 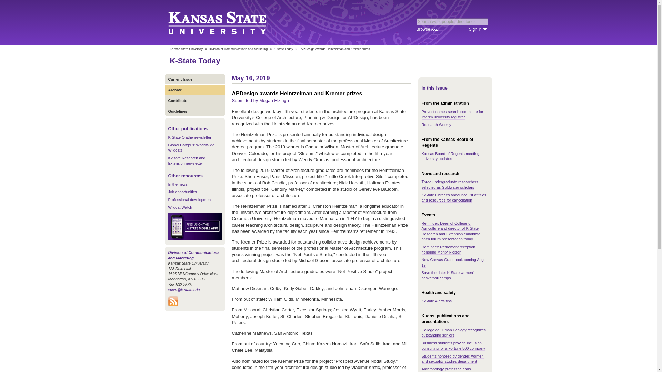 What do you see at coordinates (180, 207) in the screenshot?
I see `Wildcat Watch` at bounding box center [180, 207].